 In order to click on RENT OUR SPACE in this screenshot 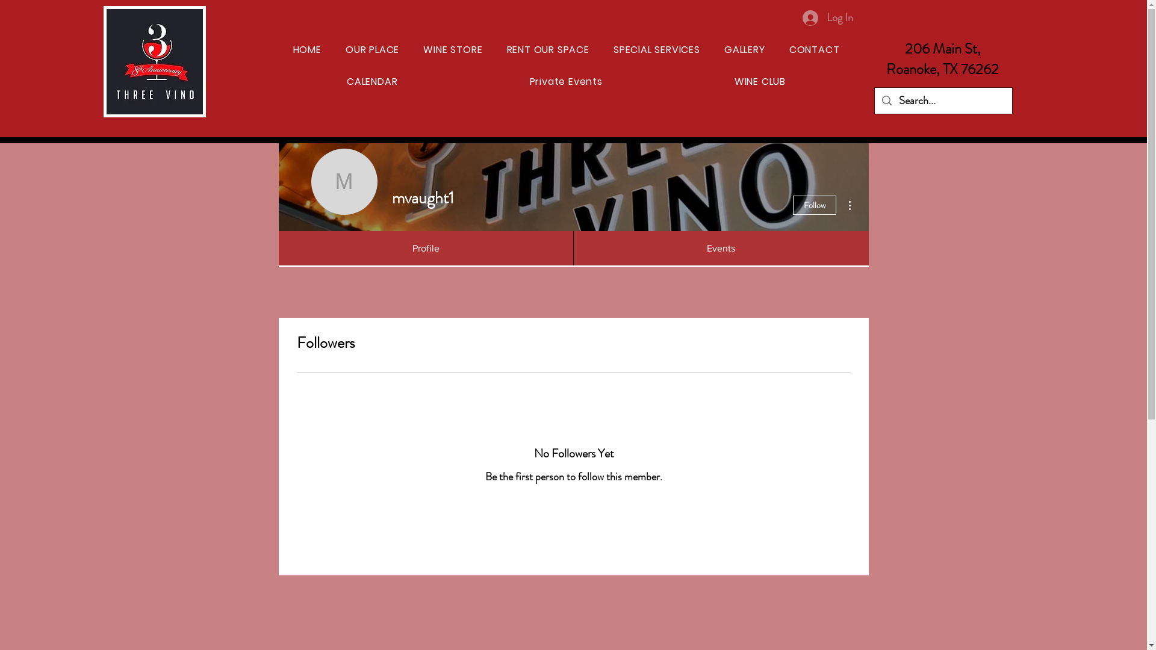, I will do `click(548, 49)`.